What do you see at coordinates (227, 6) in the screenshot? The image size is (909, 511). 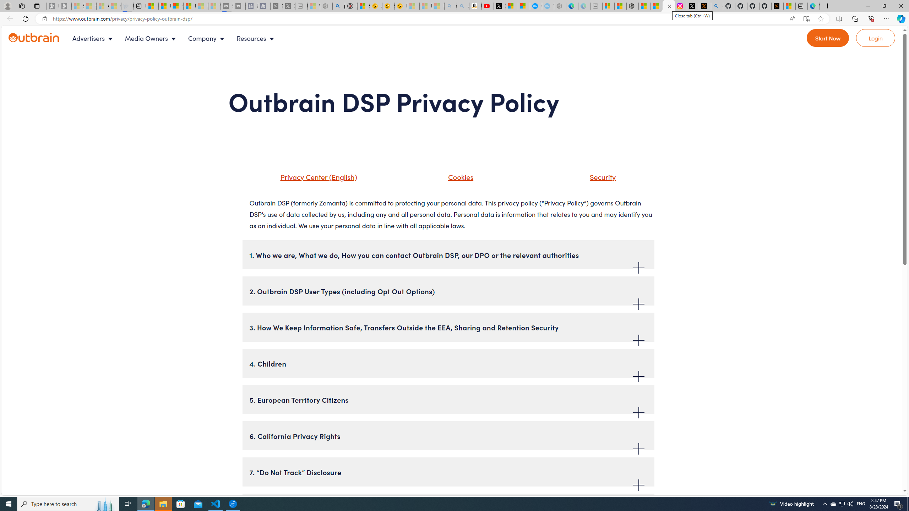 I see `Streaming Coverage | T3 - Sleeping` at bounding box center [227, 6].